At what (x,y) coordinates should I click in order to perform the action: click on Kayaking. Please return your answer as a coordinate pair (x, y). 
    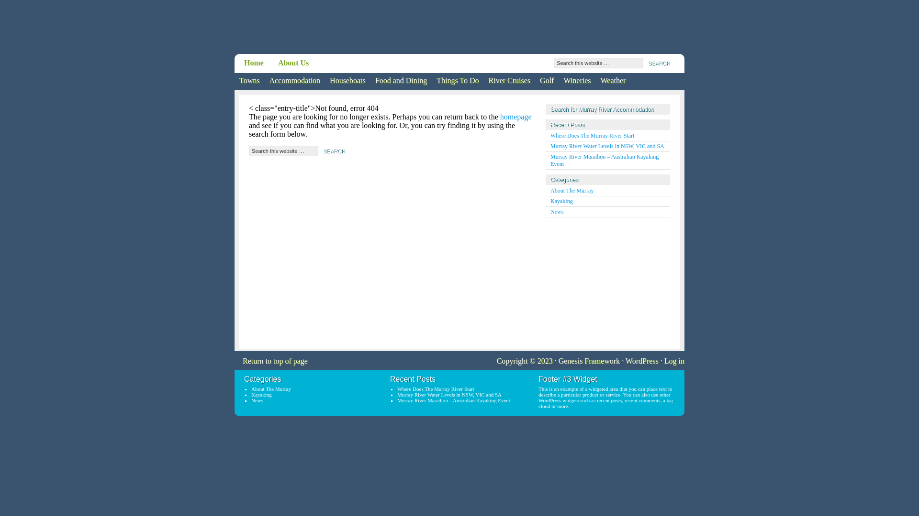
    Looking at the image, I should click on (261, 395).